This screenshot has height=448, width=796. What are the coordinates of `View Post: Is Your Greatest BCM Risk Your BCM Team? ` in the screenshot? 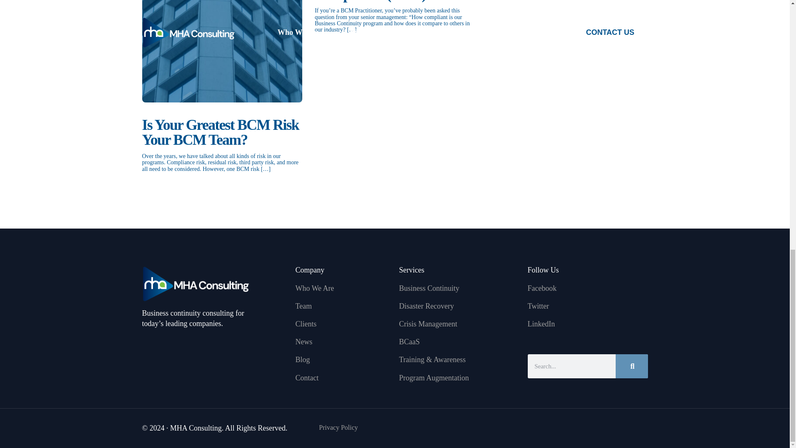 It's located at (222, 132).